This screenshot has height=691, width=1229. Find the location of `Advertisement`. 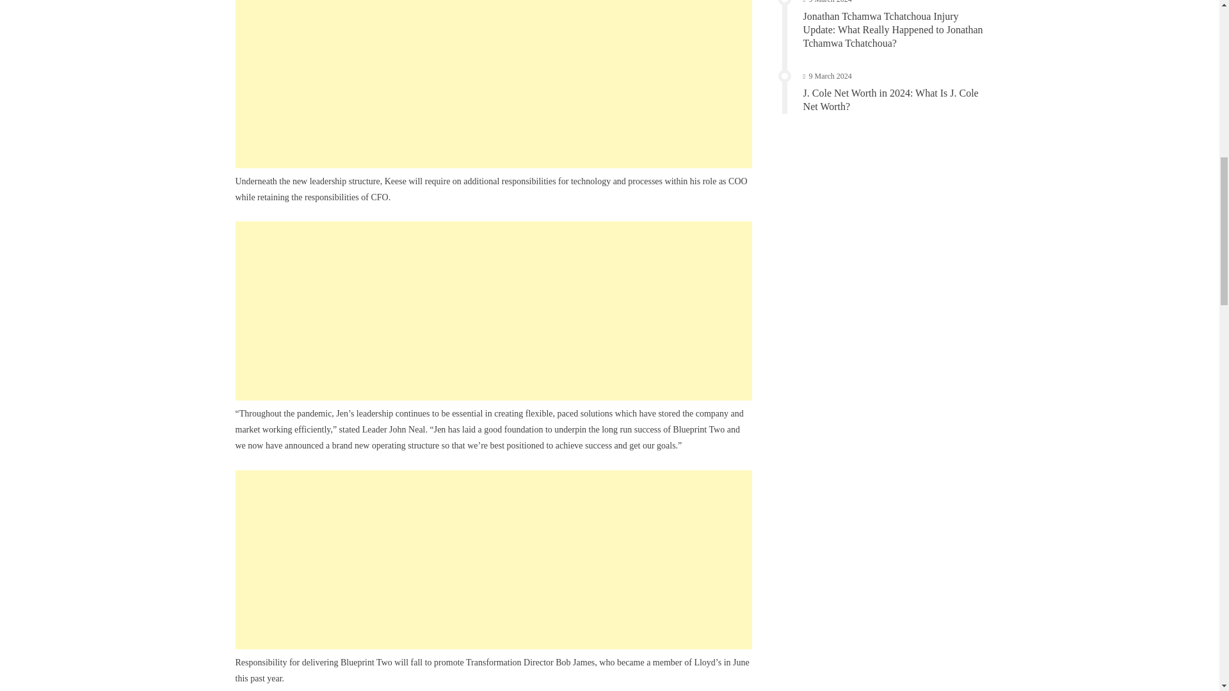

Advertisement is located at coordinates (494, 311).